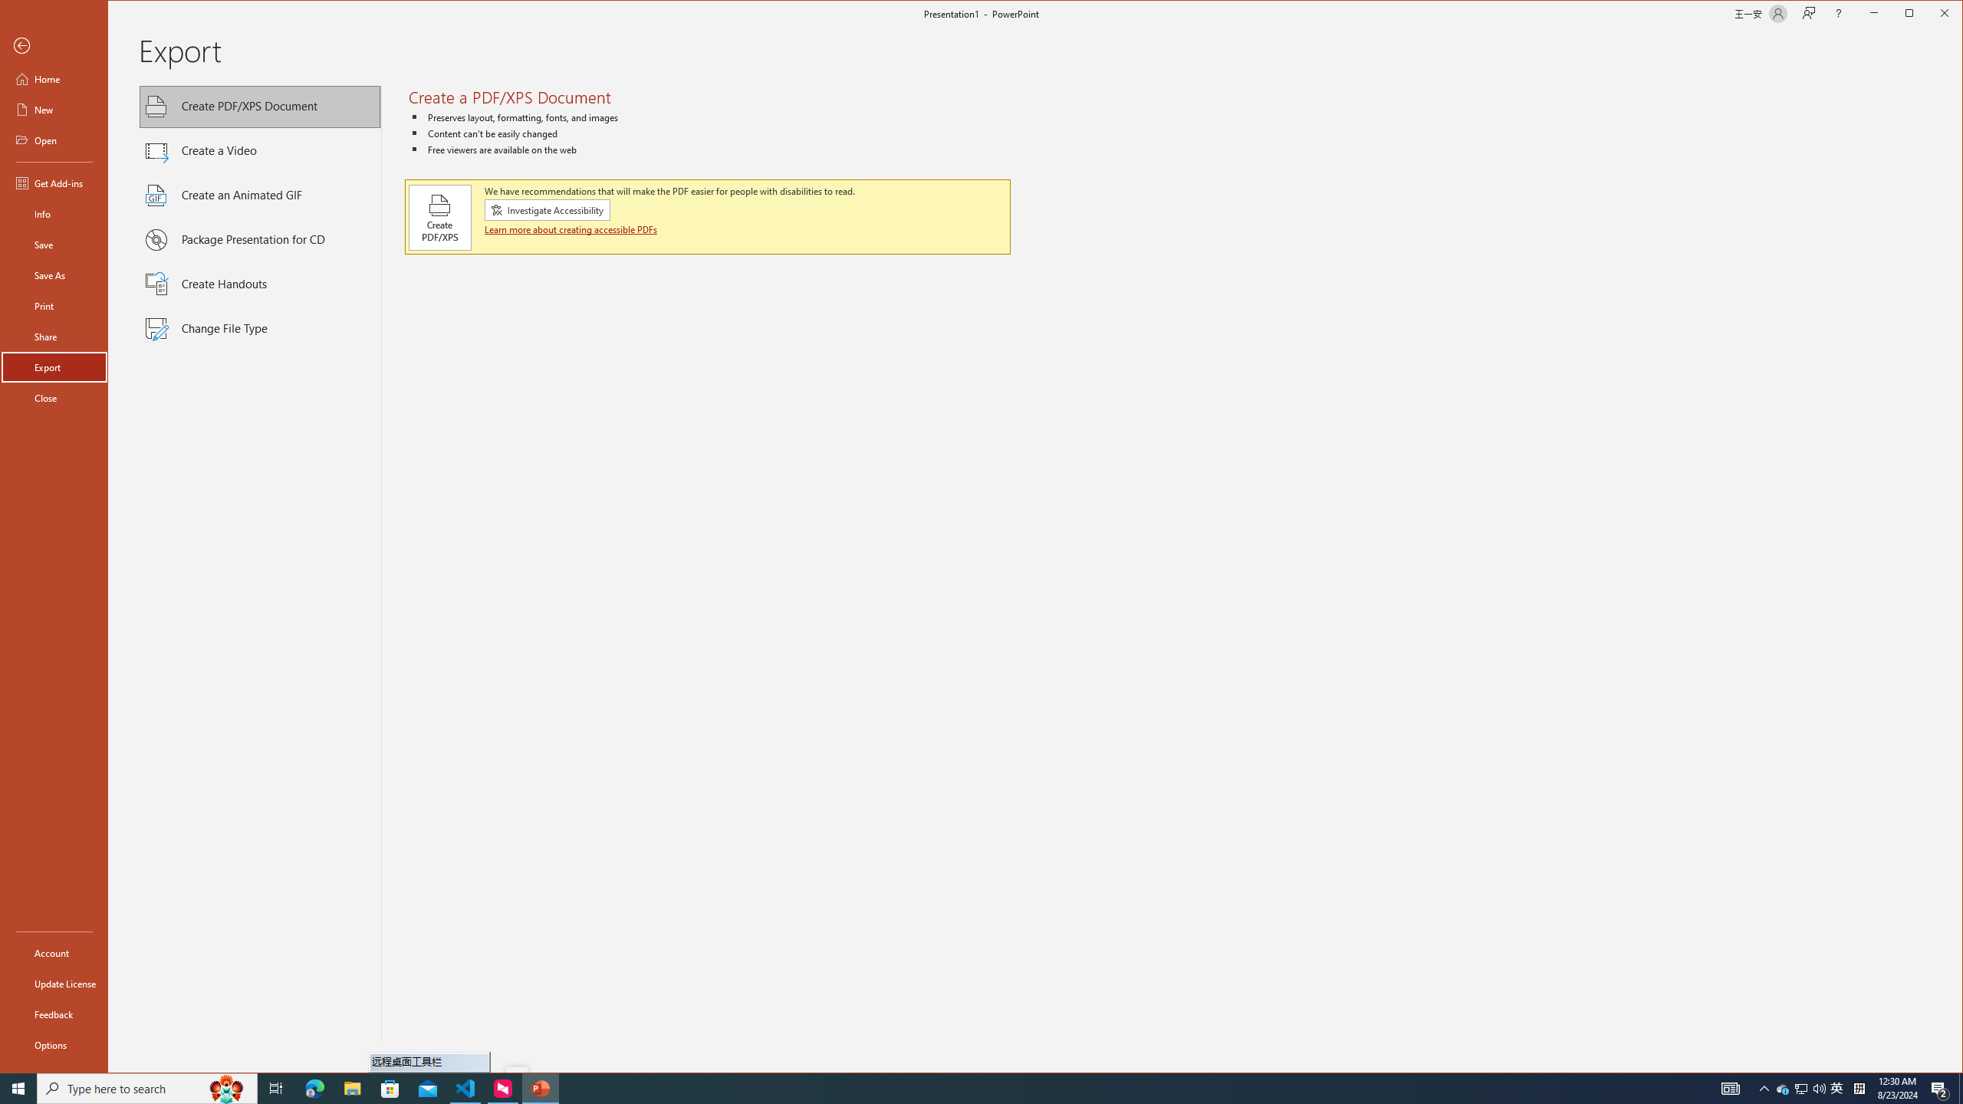 The image size is (1963, 1104). I want to click on Create PDF/XPS, so click(439, 217).